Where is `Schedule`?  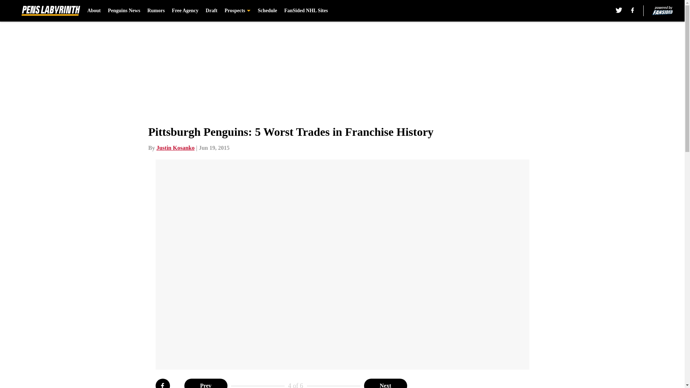
Schedule is located at coordinates (267, 11).